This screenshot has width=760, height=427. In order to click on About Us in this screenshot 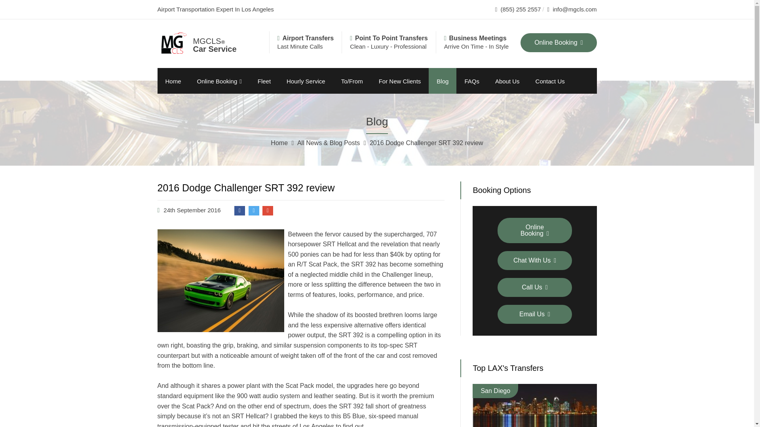, I will do `click(507, 81)`.